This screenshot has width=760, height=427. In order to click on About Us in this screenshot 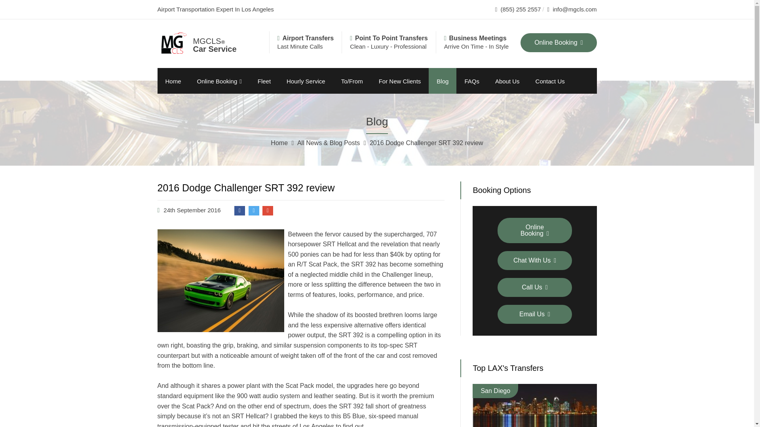, I will do `click(507, 81)`.